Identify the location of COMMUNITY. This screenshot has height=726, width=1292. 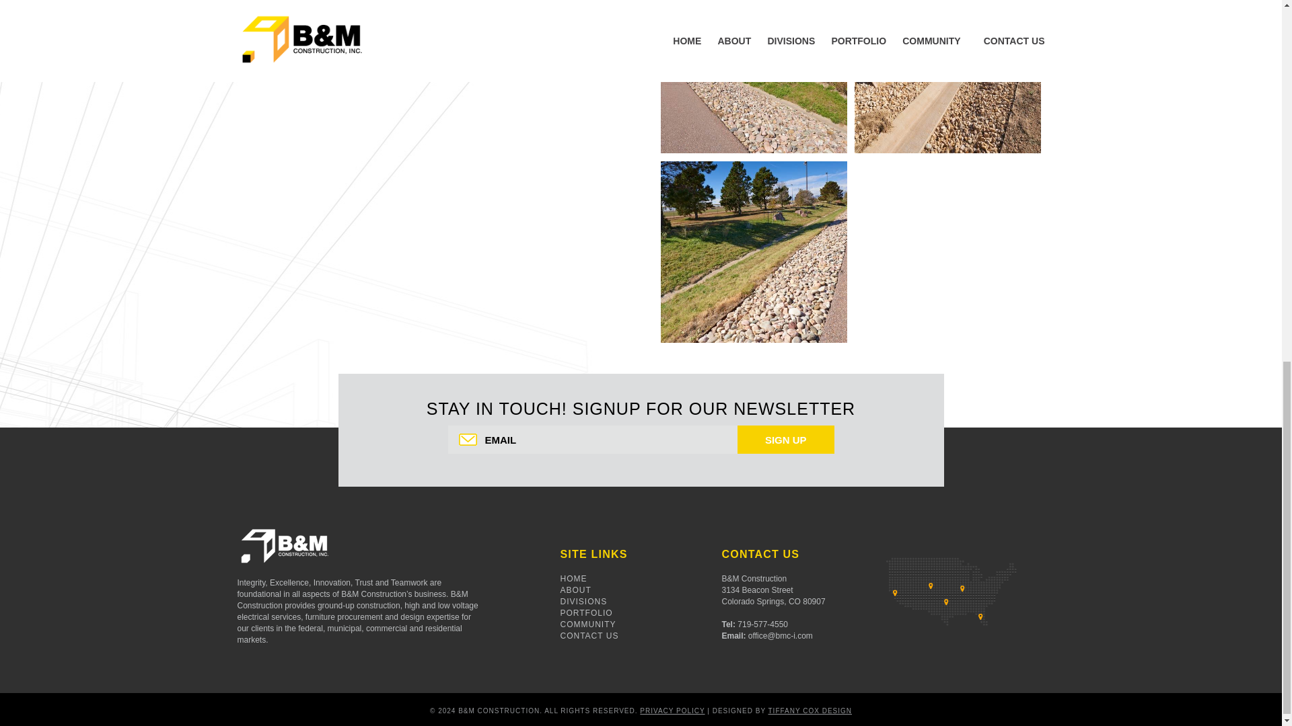
(587, 624).